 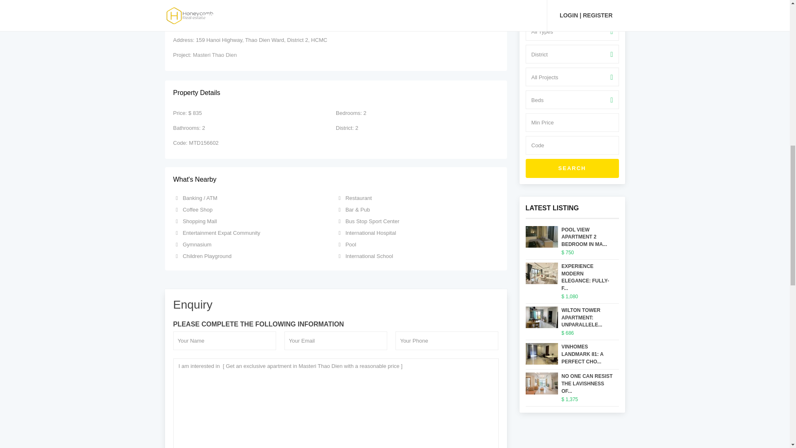 What do you see at coordinates (336, 20) in the screenshot?
I see `Property Address` at bounding box center [336, 20].